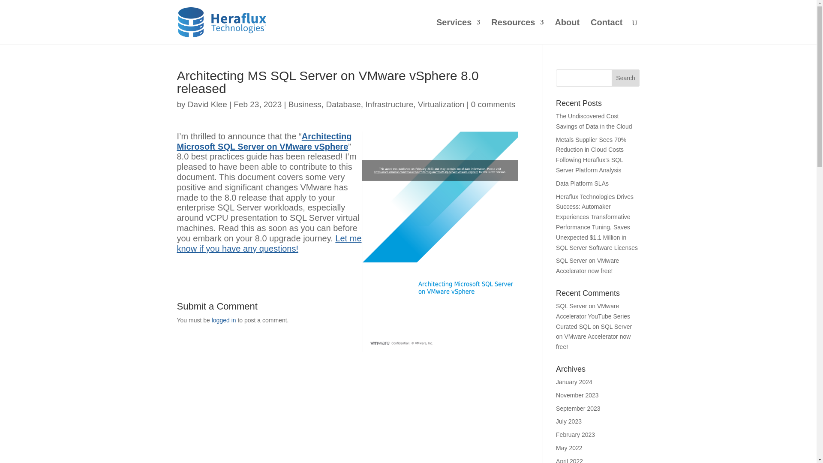  Describe the element at coordinates (224, 320) in the screenshot. I see `logged in` at that location.